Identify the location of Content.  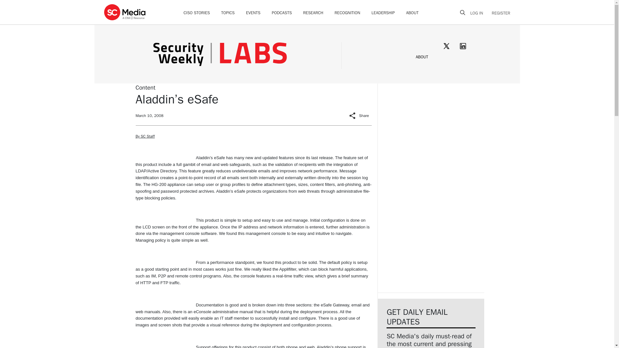
(145, 87).